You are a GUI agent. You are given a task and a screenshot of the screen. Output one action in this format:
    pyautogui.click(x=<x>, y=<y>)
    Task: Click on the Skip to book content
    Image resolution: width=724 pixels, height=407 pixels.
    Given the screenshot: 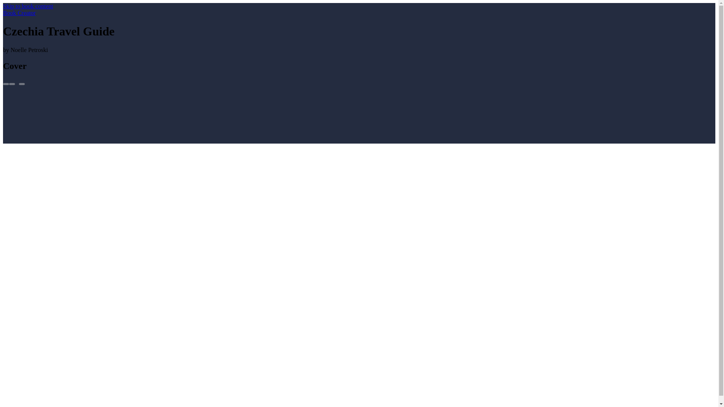 What is the action you would take?
    pyautogui.click(x=28, y=6)
    